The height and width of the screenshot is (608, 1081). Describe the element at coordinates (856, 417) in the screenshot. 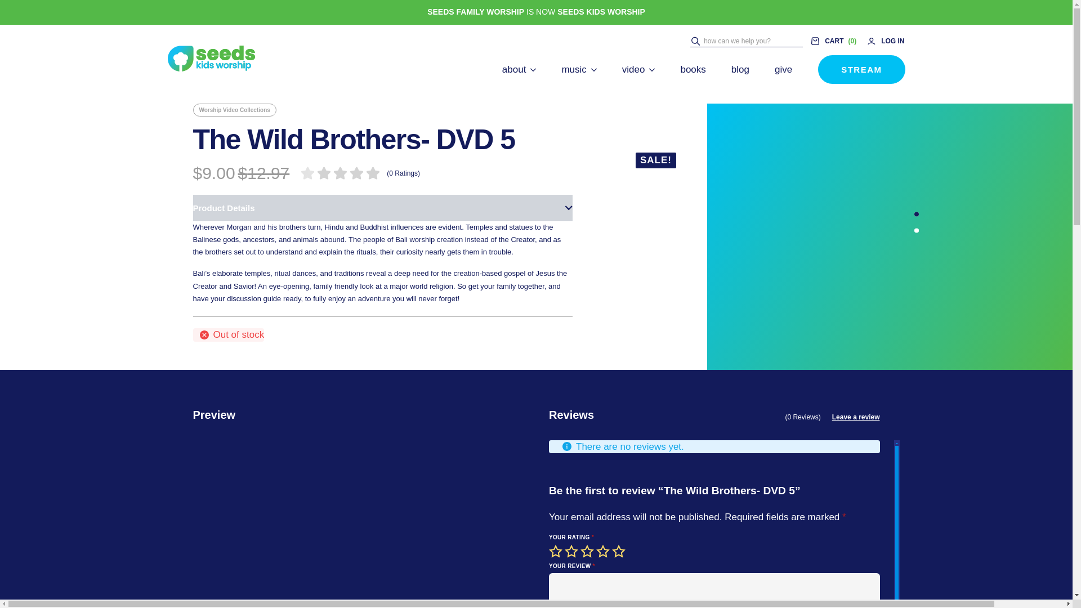

I see `Leave a review` at that location.